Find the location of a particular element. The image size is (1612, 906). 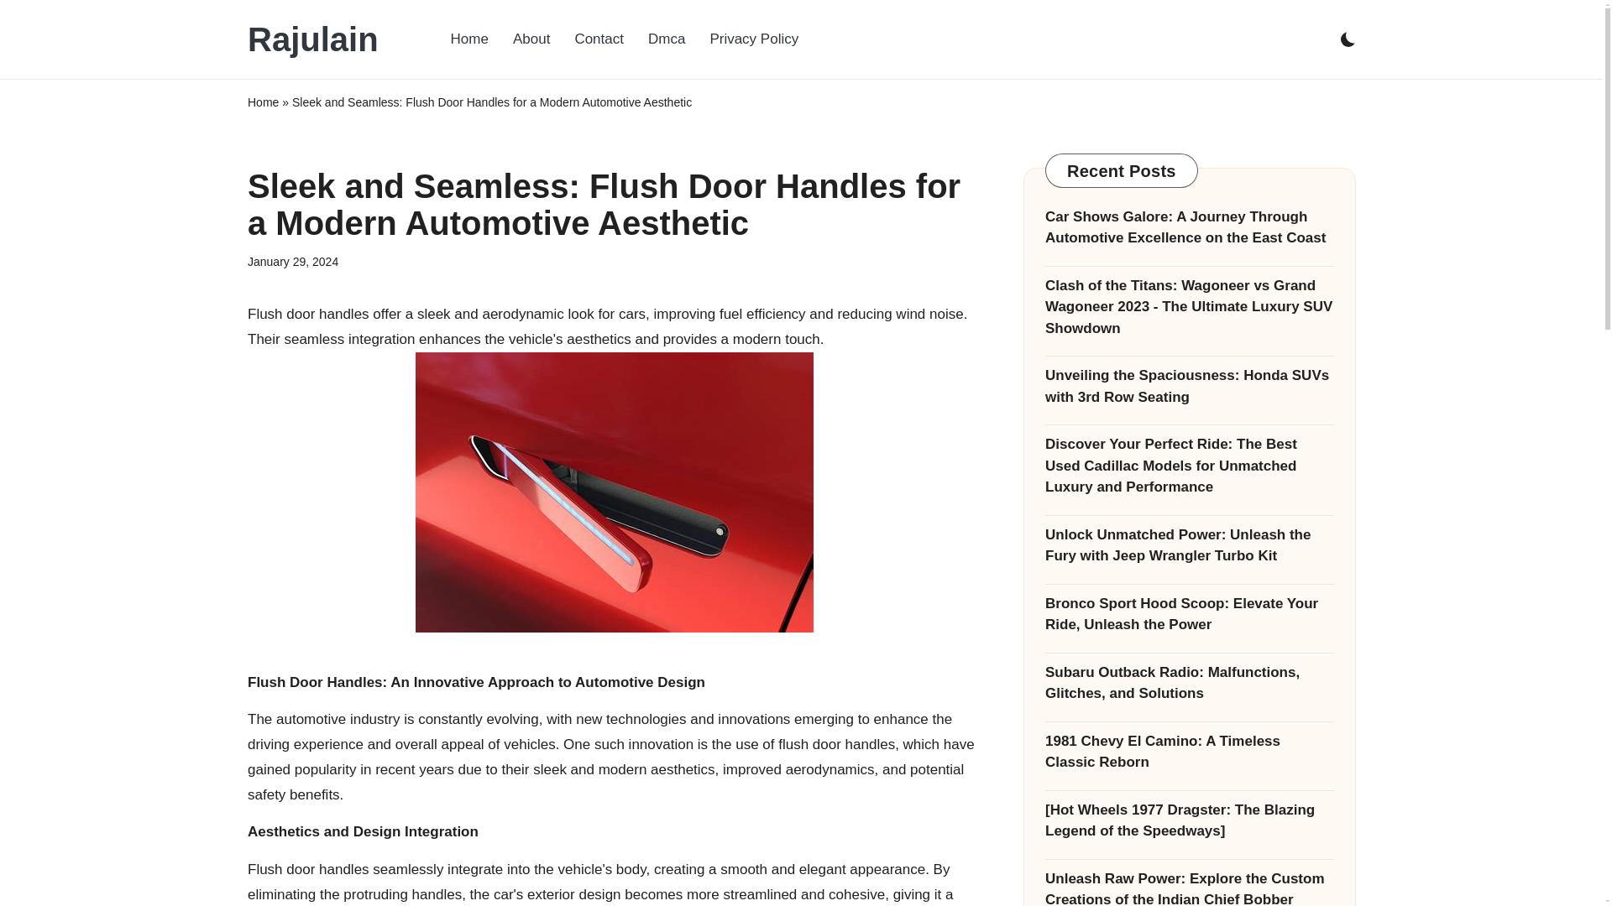

Contact is located at coordinates (599, 39).